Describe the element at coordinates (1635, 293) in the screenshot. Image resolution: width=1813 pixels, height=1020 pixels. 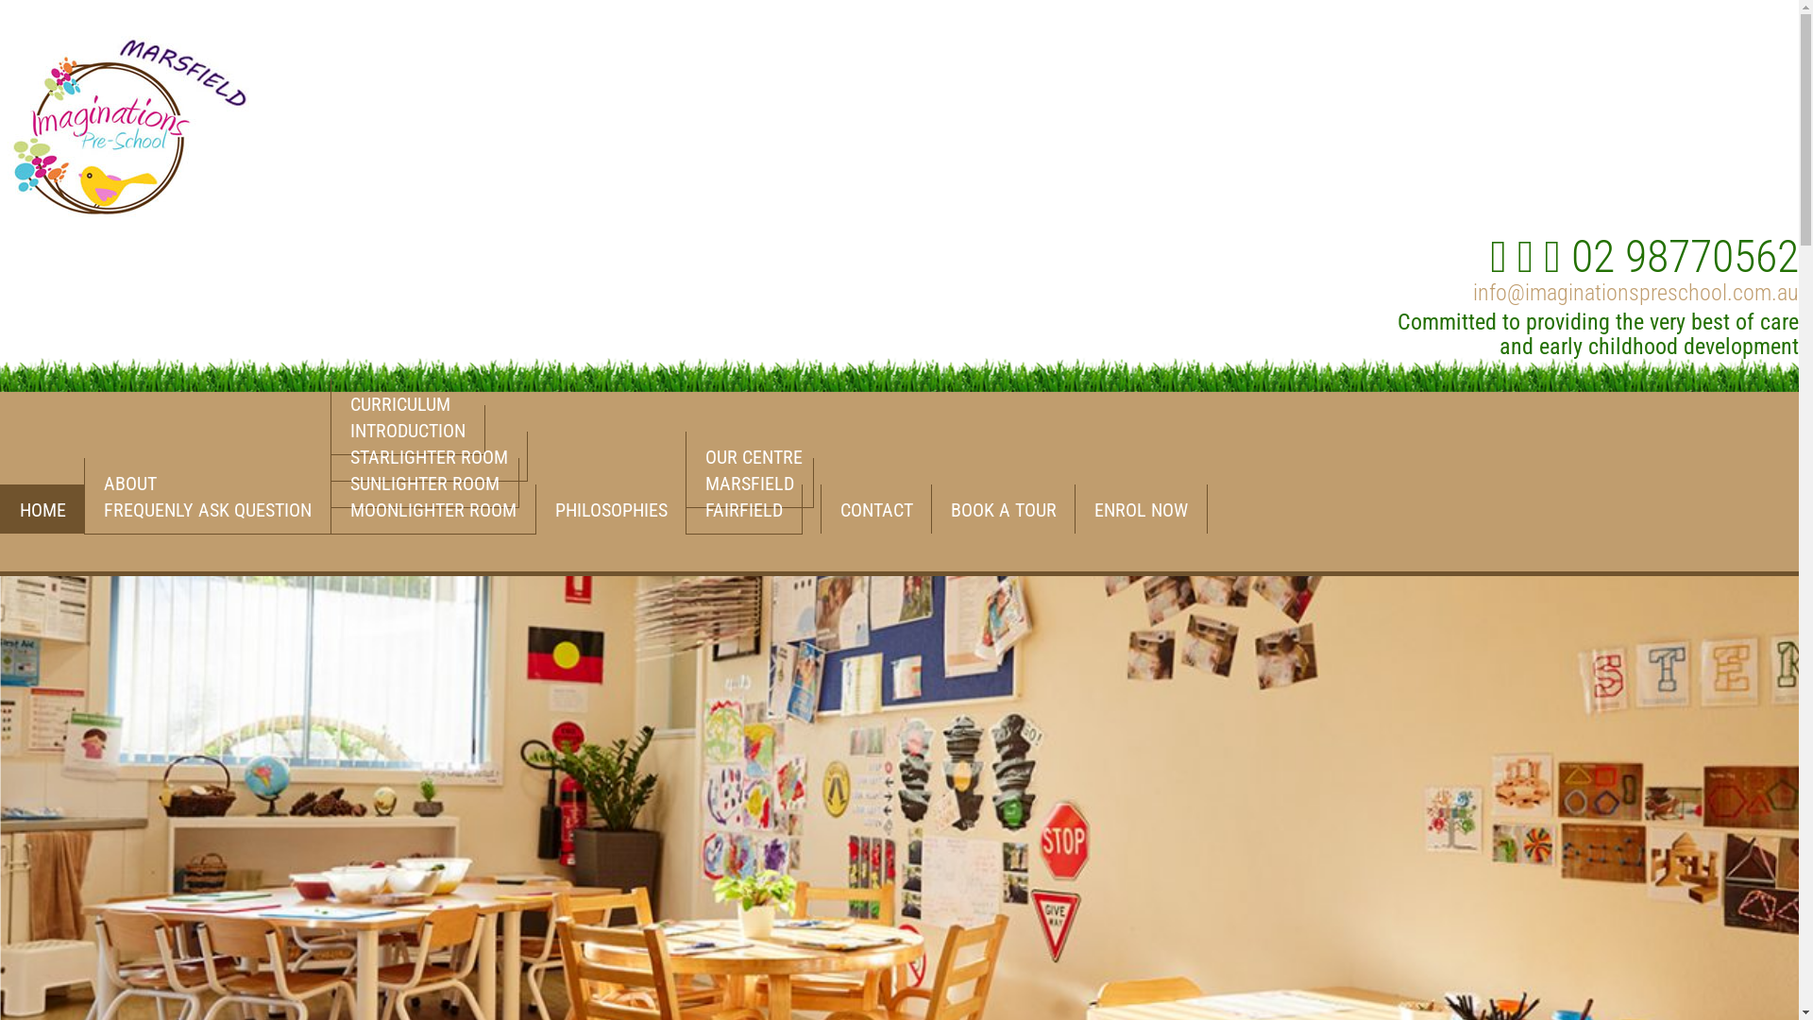
I see `info@imaginationspreschool.com.au` at that location.